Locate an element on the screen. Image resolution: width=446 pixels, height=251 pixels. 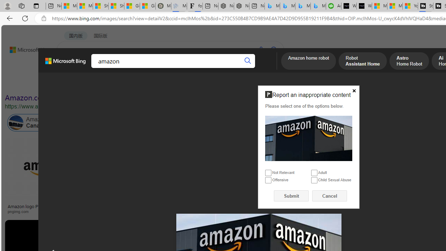
WEB is located at coordinates (70, 68).